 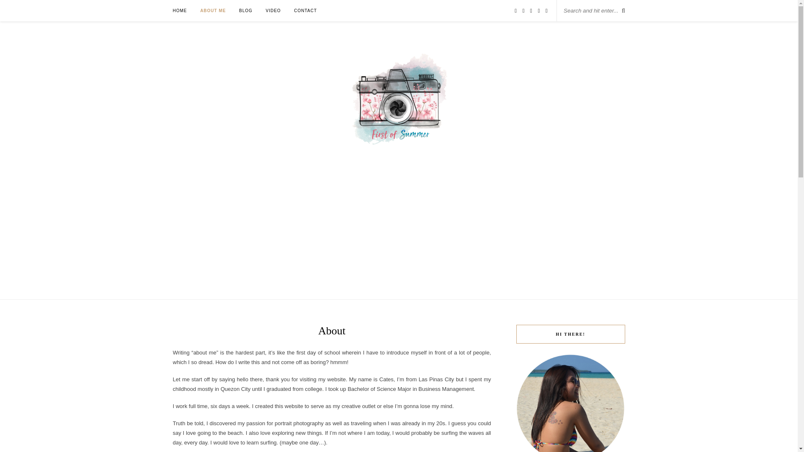 I want to click on CONTACT, so click(x=305, y=10).